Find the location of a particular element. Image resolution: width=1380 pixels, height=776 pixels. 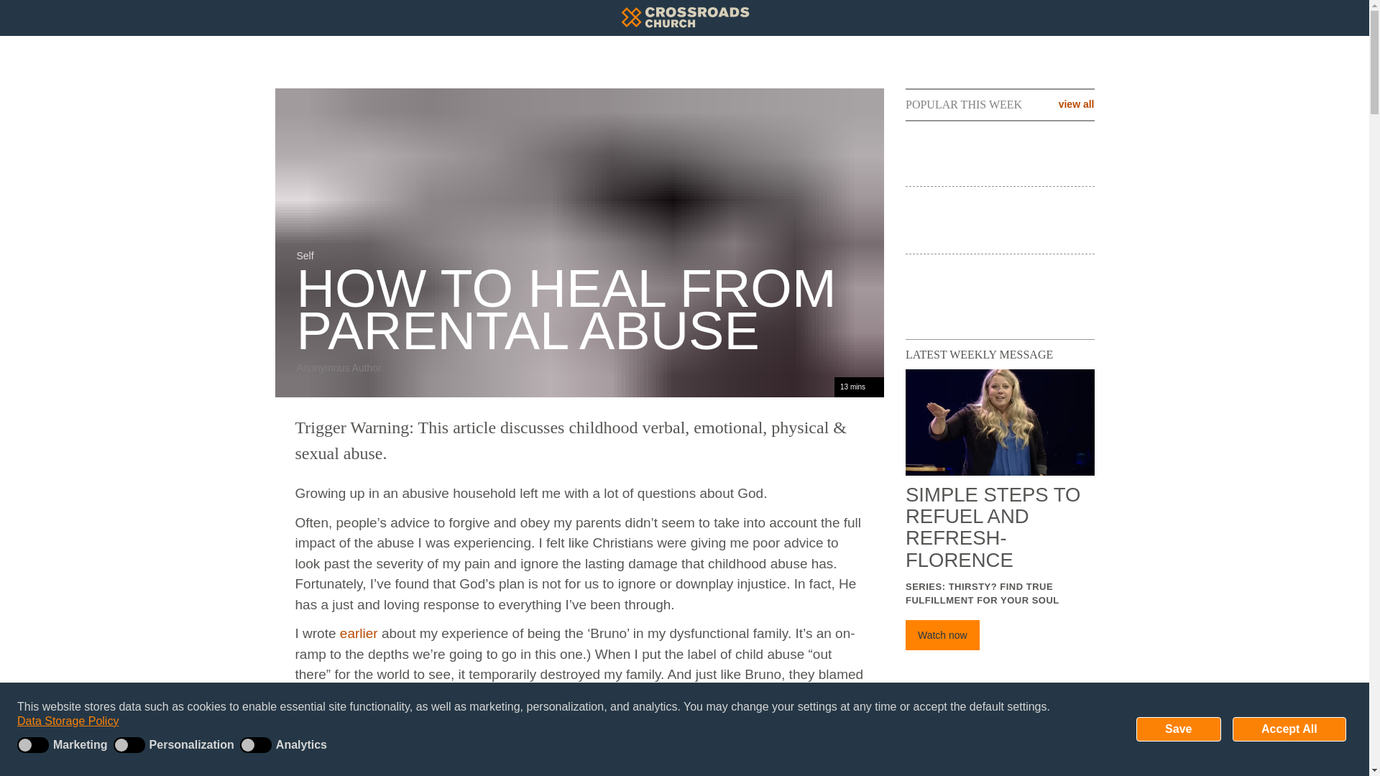

Save is located at coordinates (1179, 729).